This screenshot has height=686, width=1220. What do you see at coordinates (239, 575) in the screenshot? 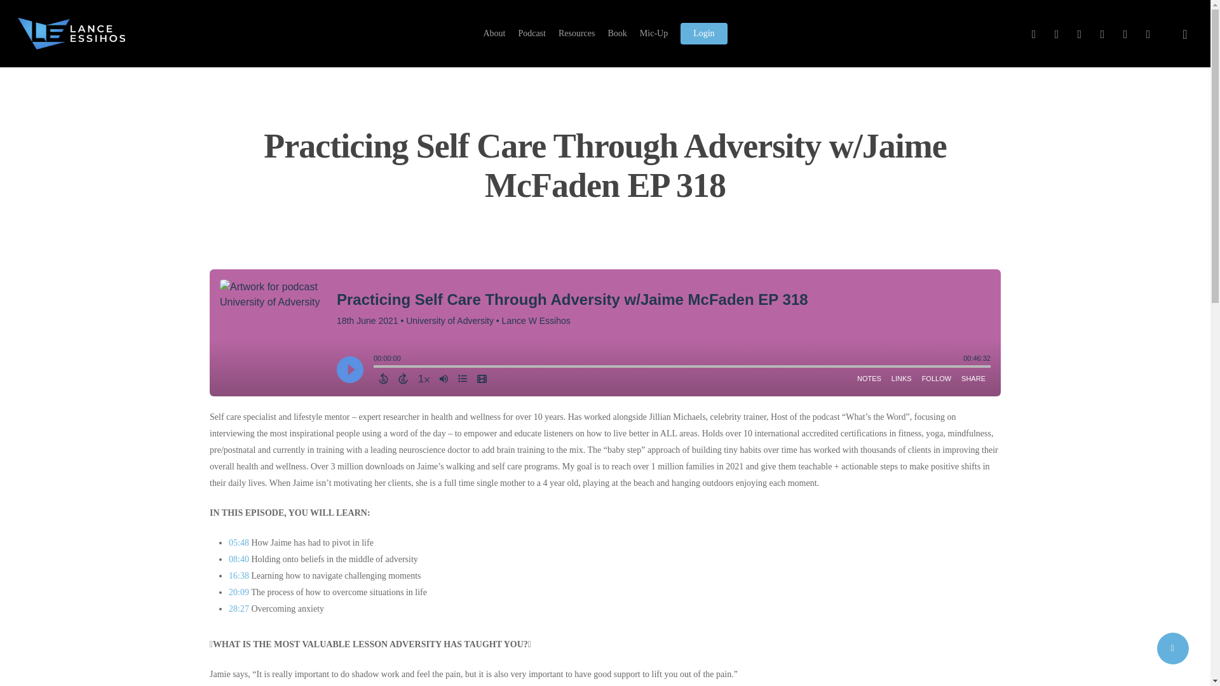
I see `16:38` at bounding box center [239, 575].